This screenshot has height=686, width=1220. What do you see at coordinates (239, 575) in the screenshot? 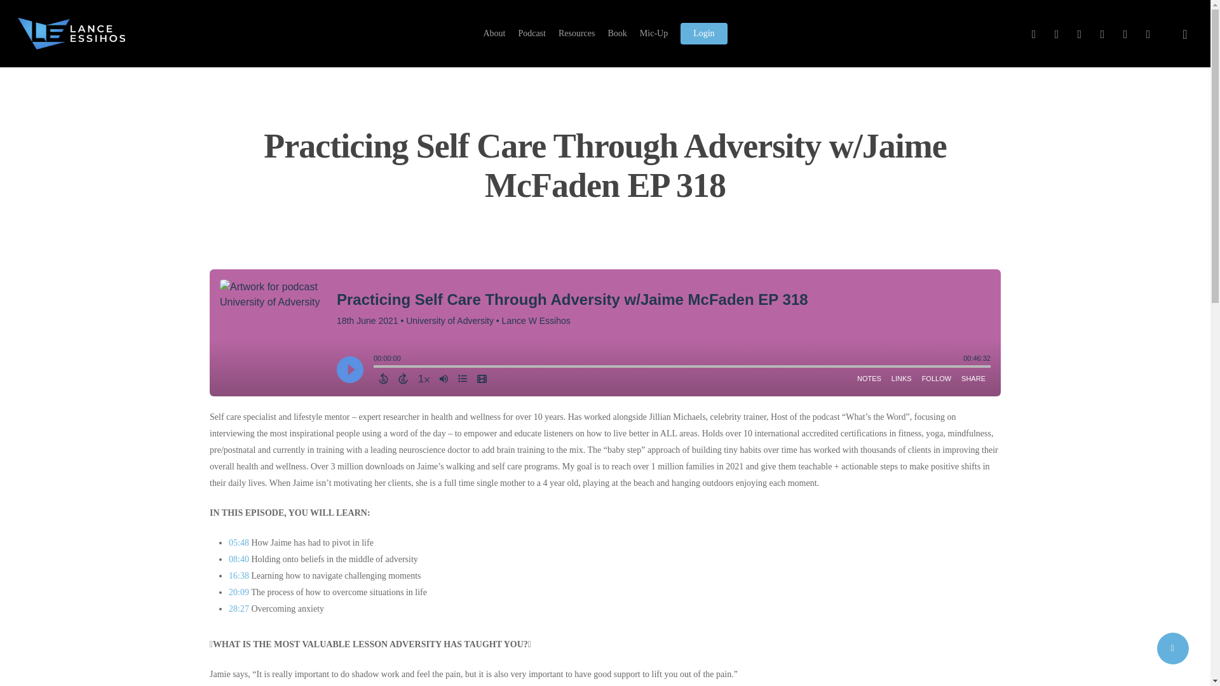
I see `16:38` at bounding box center [239, 575].